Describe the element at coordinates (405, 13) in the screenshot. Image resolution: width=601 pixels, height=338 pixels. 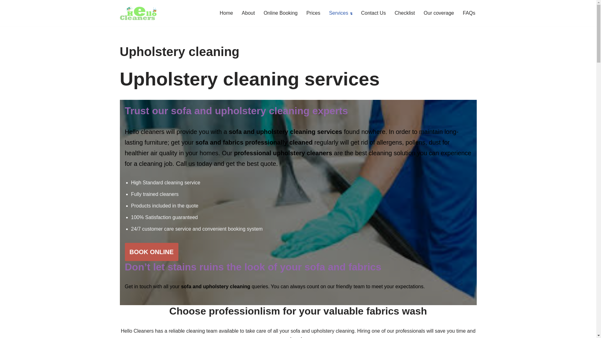
I see `Checklist` at that location.